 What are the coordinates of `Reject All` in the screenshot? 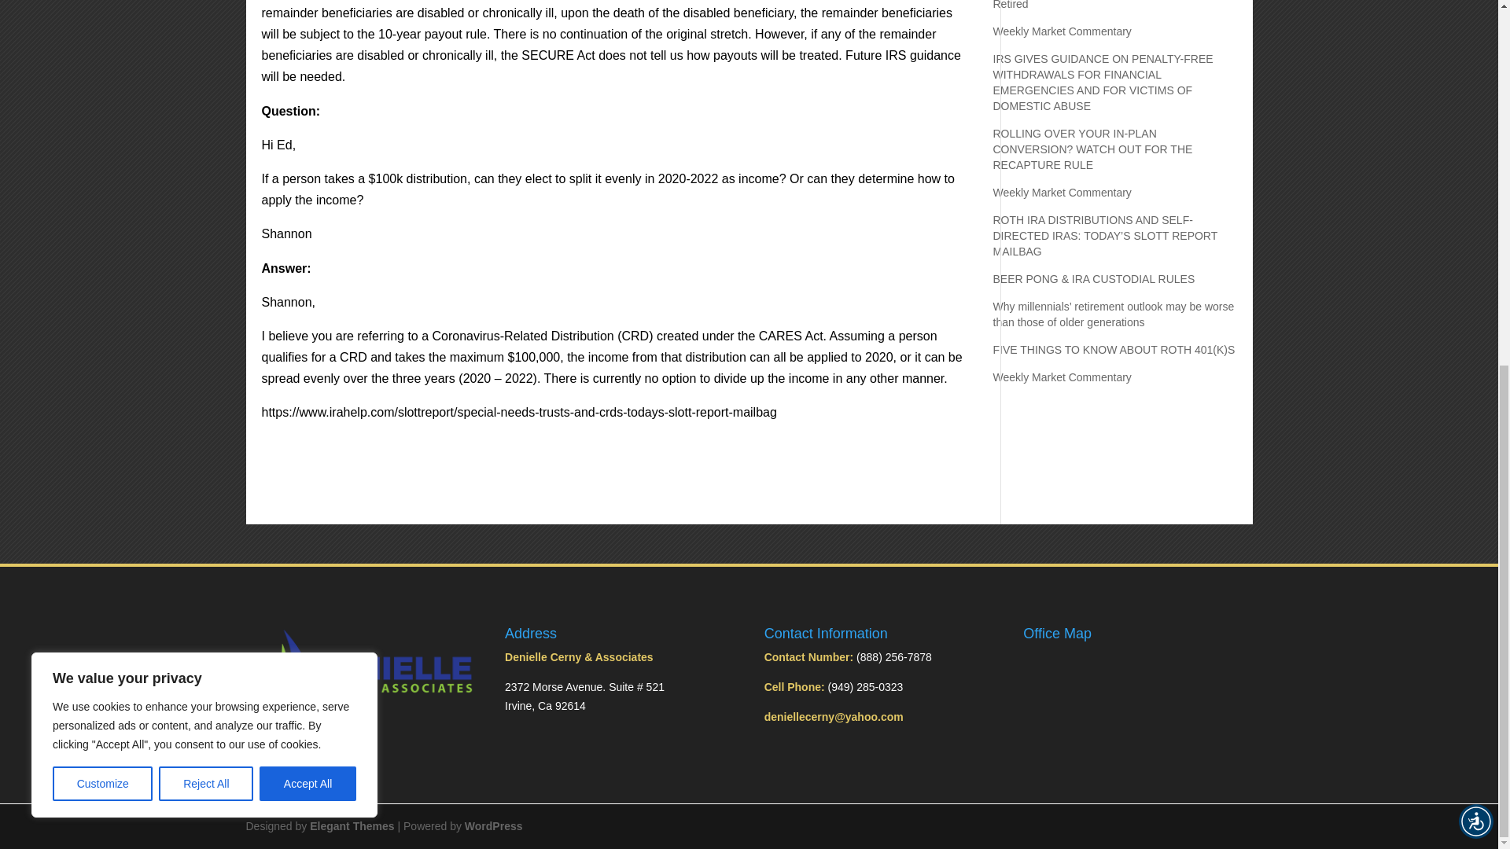 It's located at (206, 146).